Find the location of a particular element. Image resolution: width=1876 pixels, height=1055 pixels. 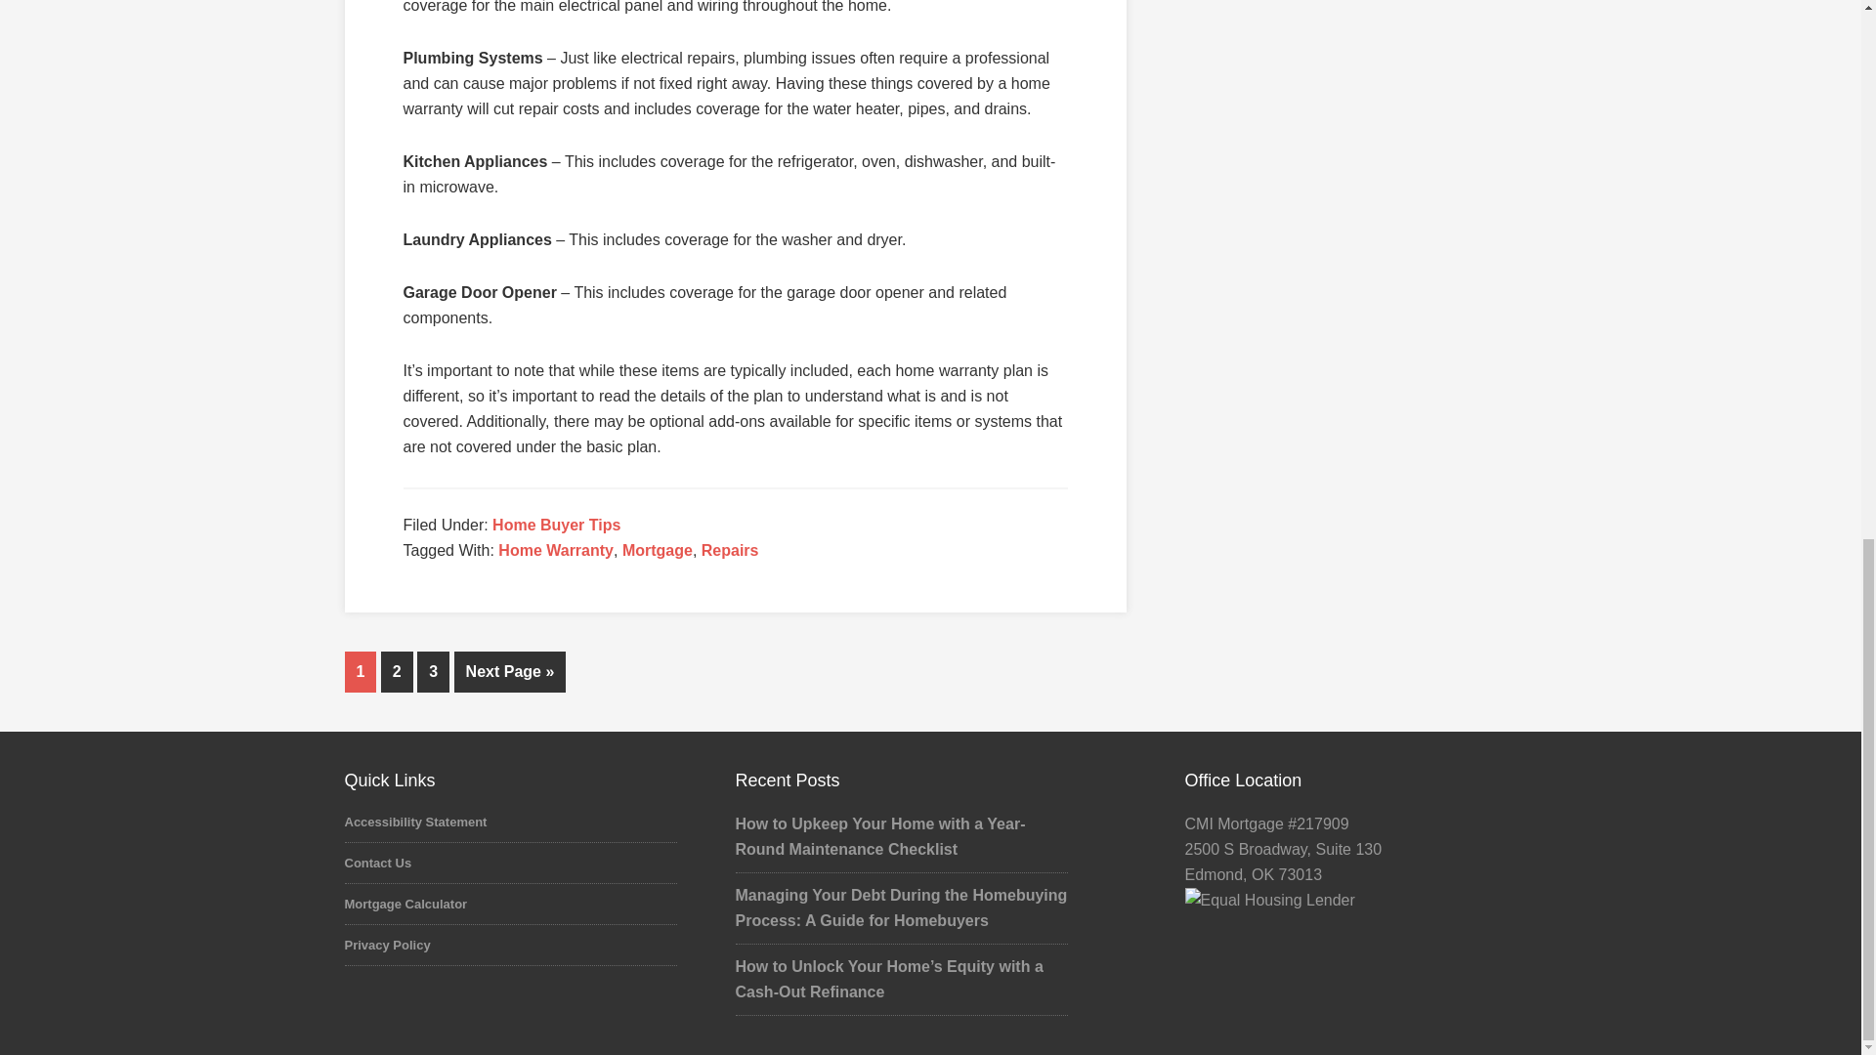

Contact Us is located at coordinates (377, 863).